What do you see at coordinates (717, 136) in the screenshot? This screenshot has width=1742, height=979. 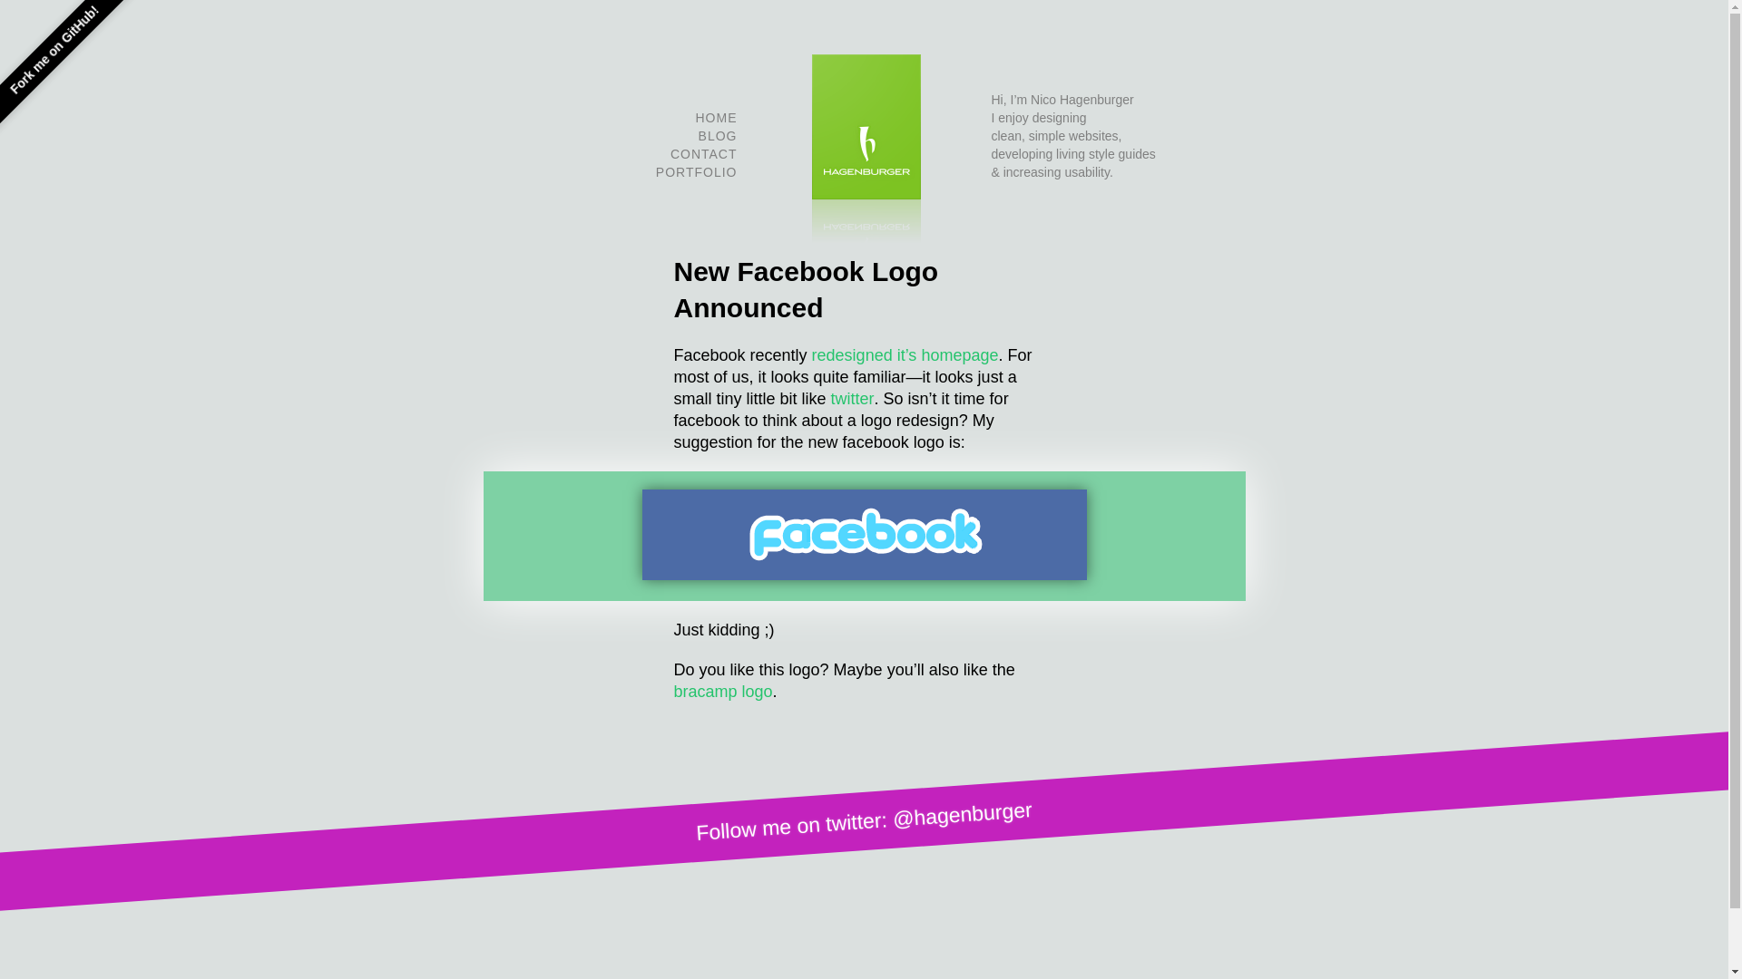 I see `BLOG` at bounding box center [717, 136].